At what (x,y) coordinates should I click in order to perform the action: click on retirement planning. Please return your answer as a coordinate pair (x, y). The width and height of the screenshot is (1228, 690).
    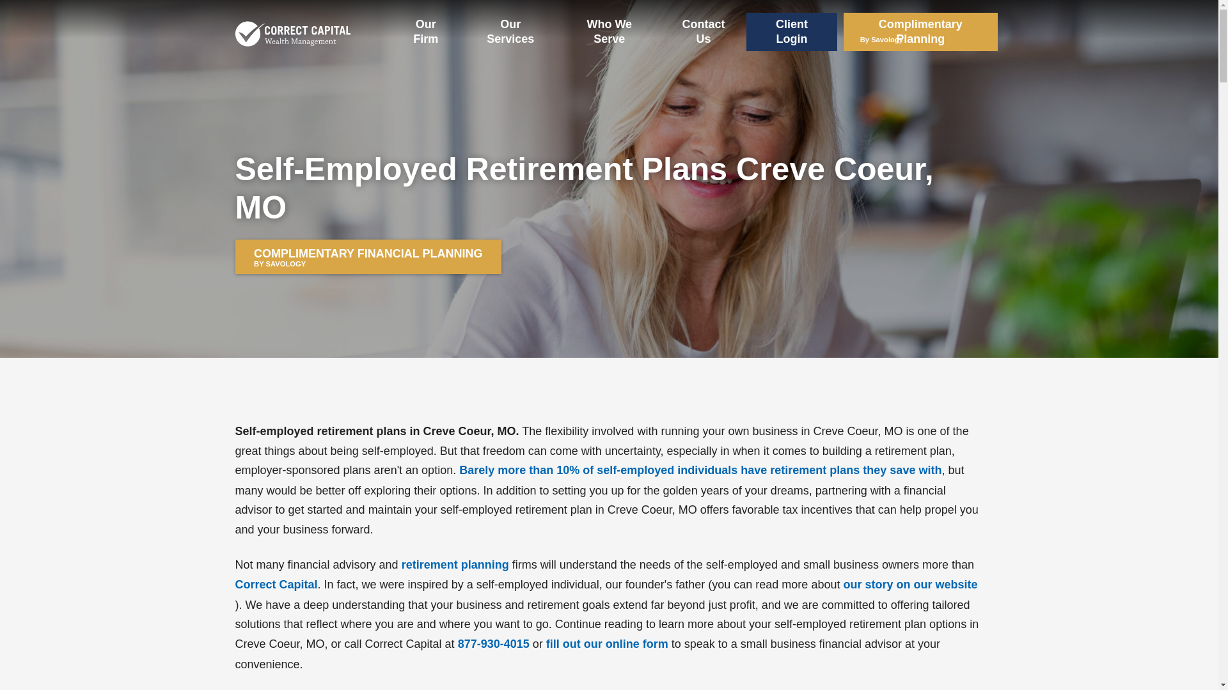
    Looking at the image, I should click on (455, 565).